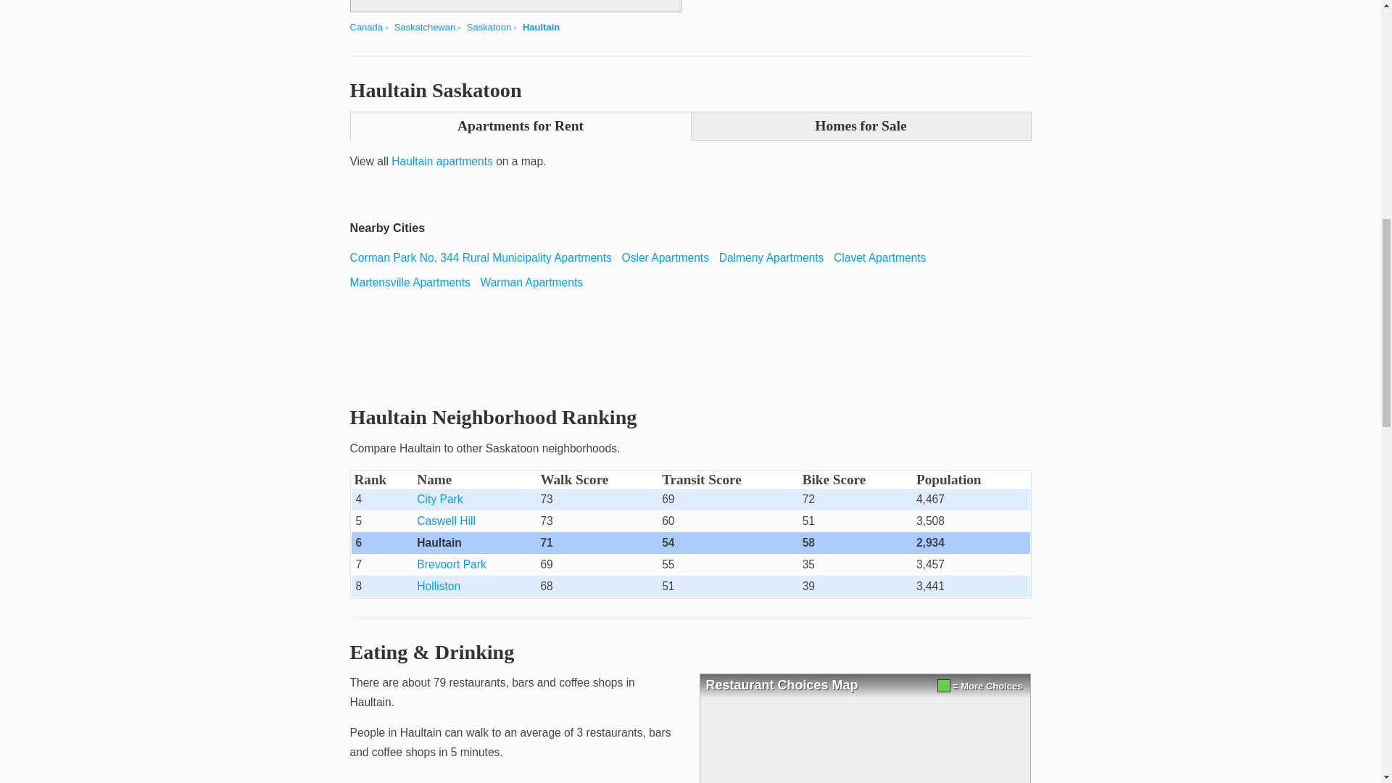 Image resolution: width=1392 pixels, height=783 pixels. What do you see at coordinates (365, 28) in the screenshot?
I see `Canada` at bounding box center [365, 28].